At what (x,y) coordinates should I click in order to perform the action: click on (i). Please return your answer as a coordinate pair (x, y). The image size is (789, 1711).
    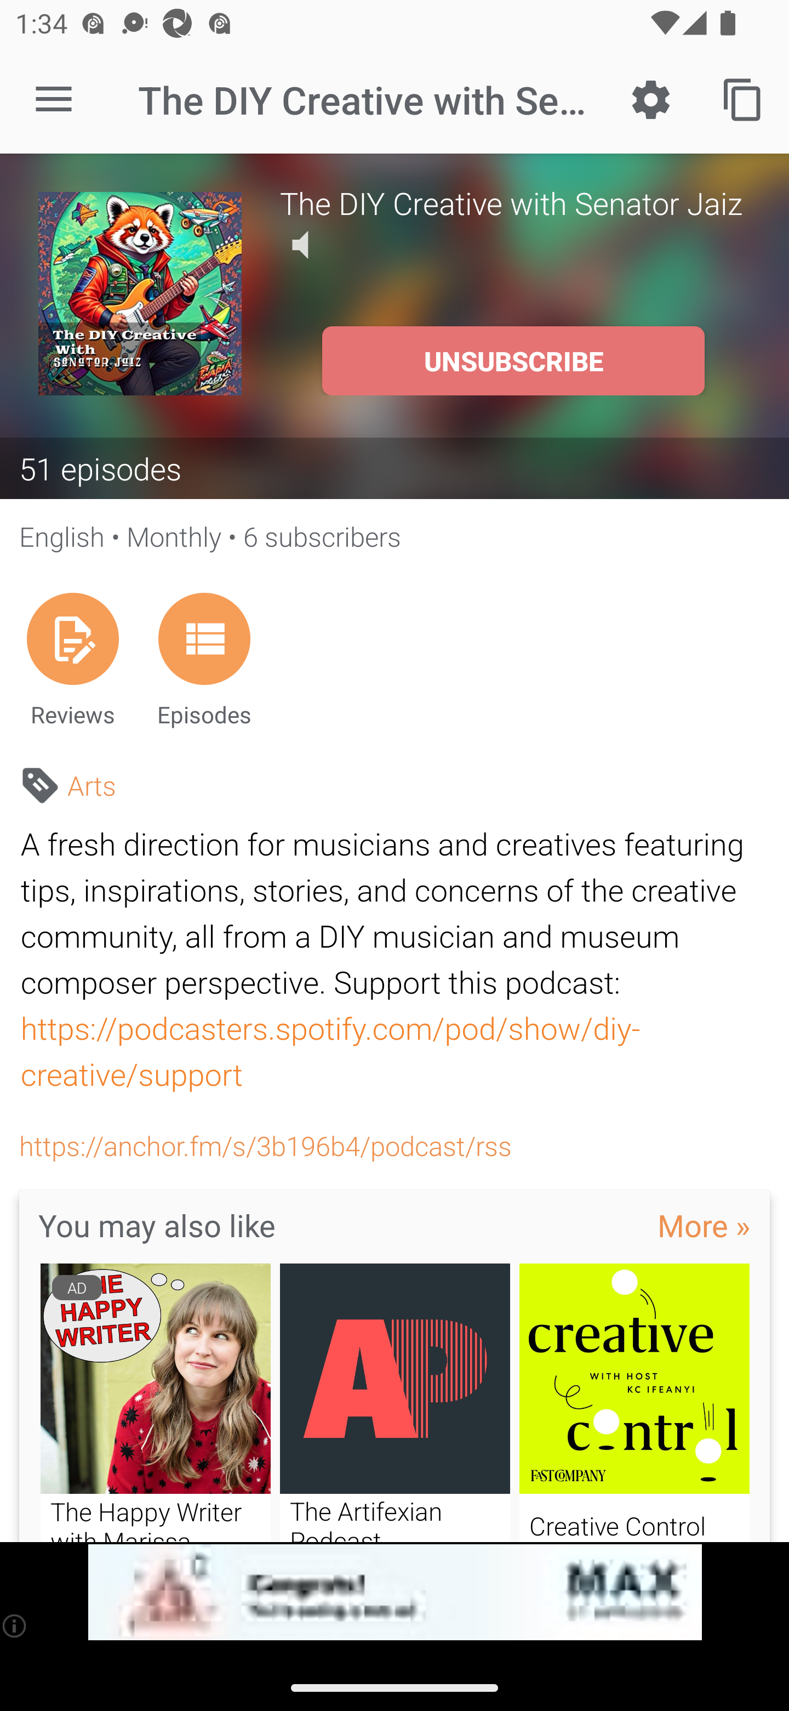
    Looking at the image, I should click on (15, 1625).